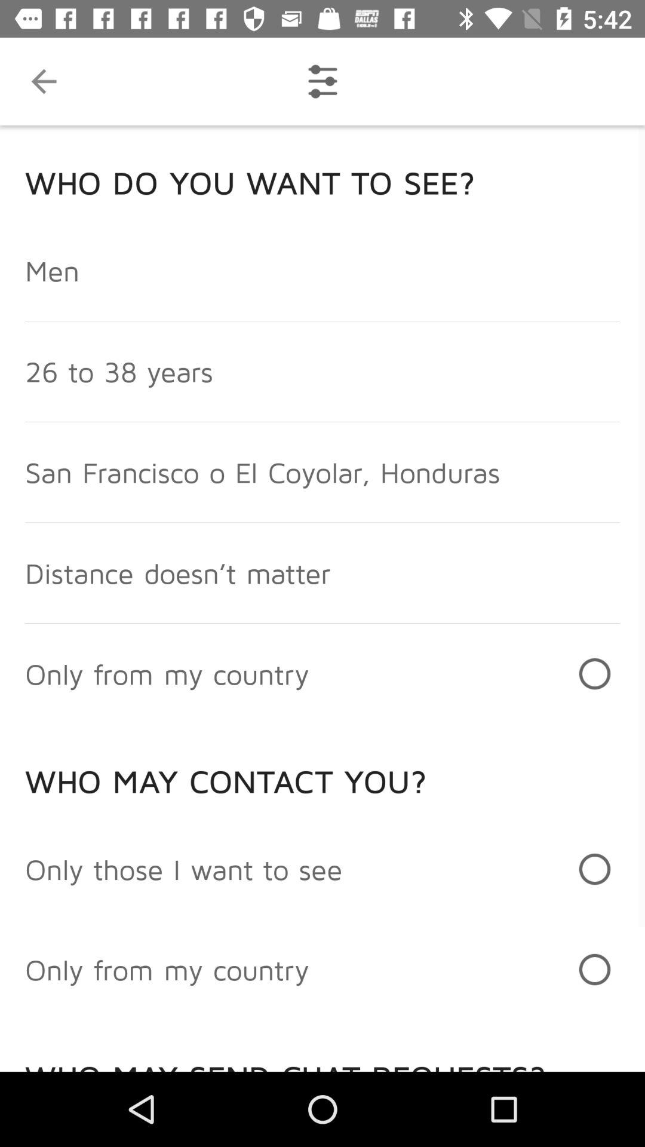 This screenshot has width=645, height=1147. I want to click on open men, so click(53, 270).